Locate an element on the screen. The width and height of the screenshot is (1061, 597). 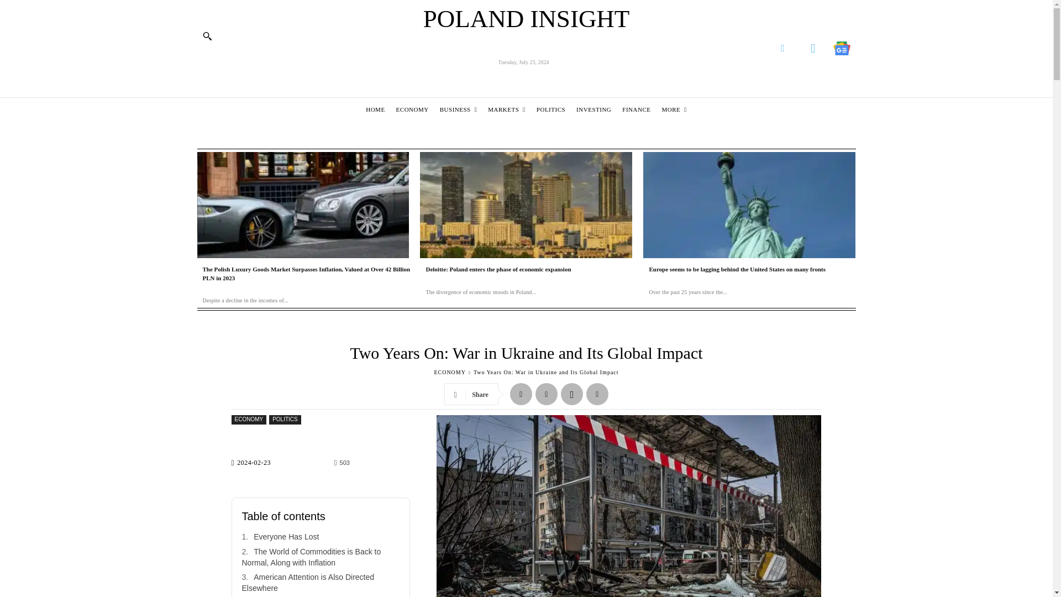
Twitter is located at coordinates (813, 48).